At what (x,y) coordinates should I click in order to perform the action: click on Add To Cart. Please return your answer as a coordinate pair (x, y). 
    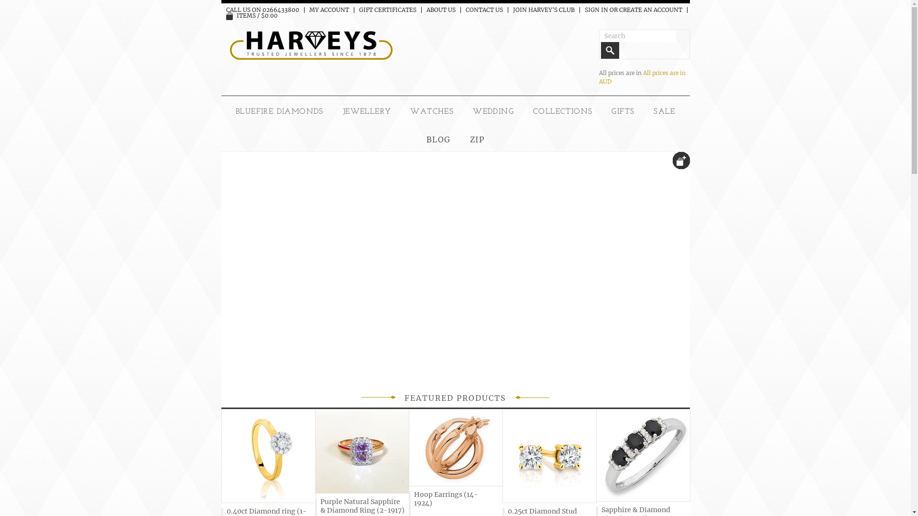
    Looking at the image, I should click on (681, 161).